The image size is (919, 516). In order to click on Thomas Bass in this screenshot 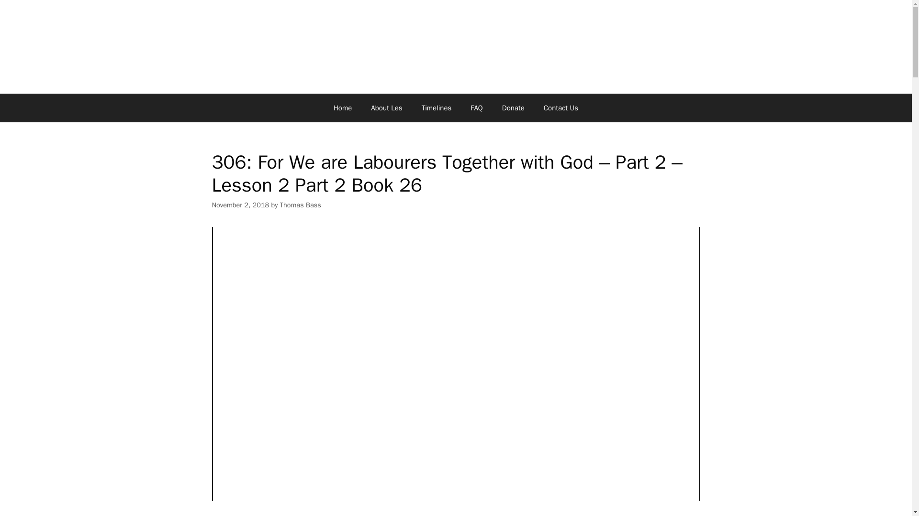, I will do `click(301, 205)`.